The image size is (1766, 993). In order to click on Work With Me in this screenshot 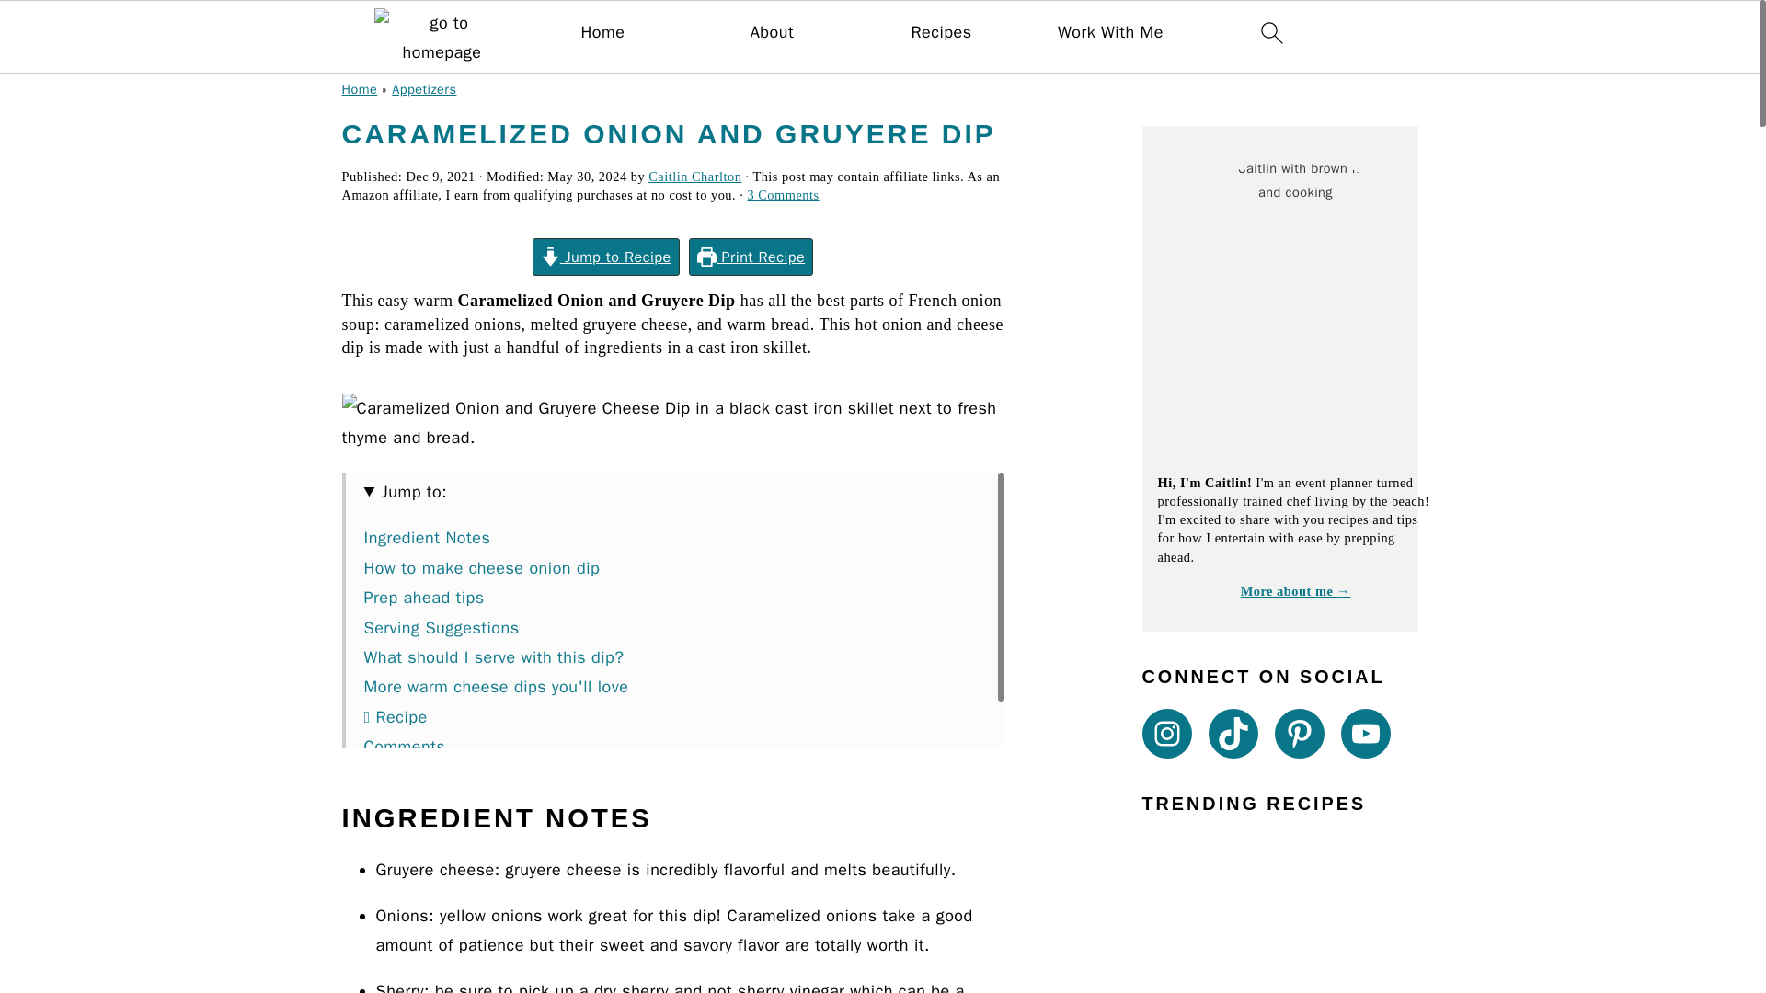, I will do `click(1111, 33)`.